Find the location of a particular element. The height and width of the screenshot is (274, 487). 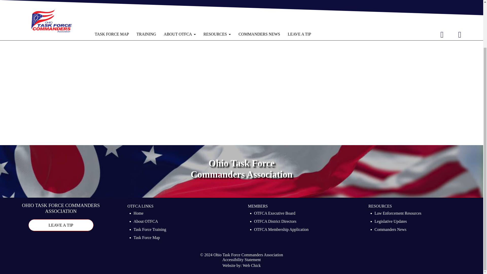

Accessibility Statement is located at coordinates (242, 260).